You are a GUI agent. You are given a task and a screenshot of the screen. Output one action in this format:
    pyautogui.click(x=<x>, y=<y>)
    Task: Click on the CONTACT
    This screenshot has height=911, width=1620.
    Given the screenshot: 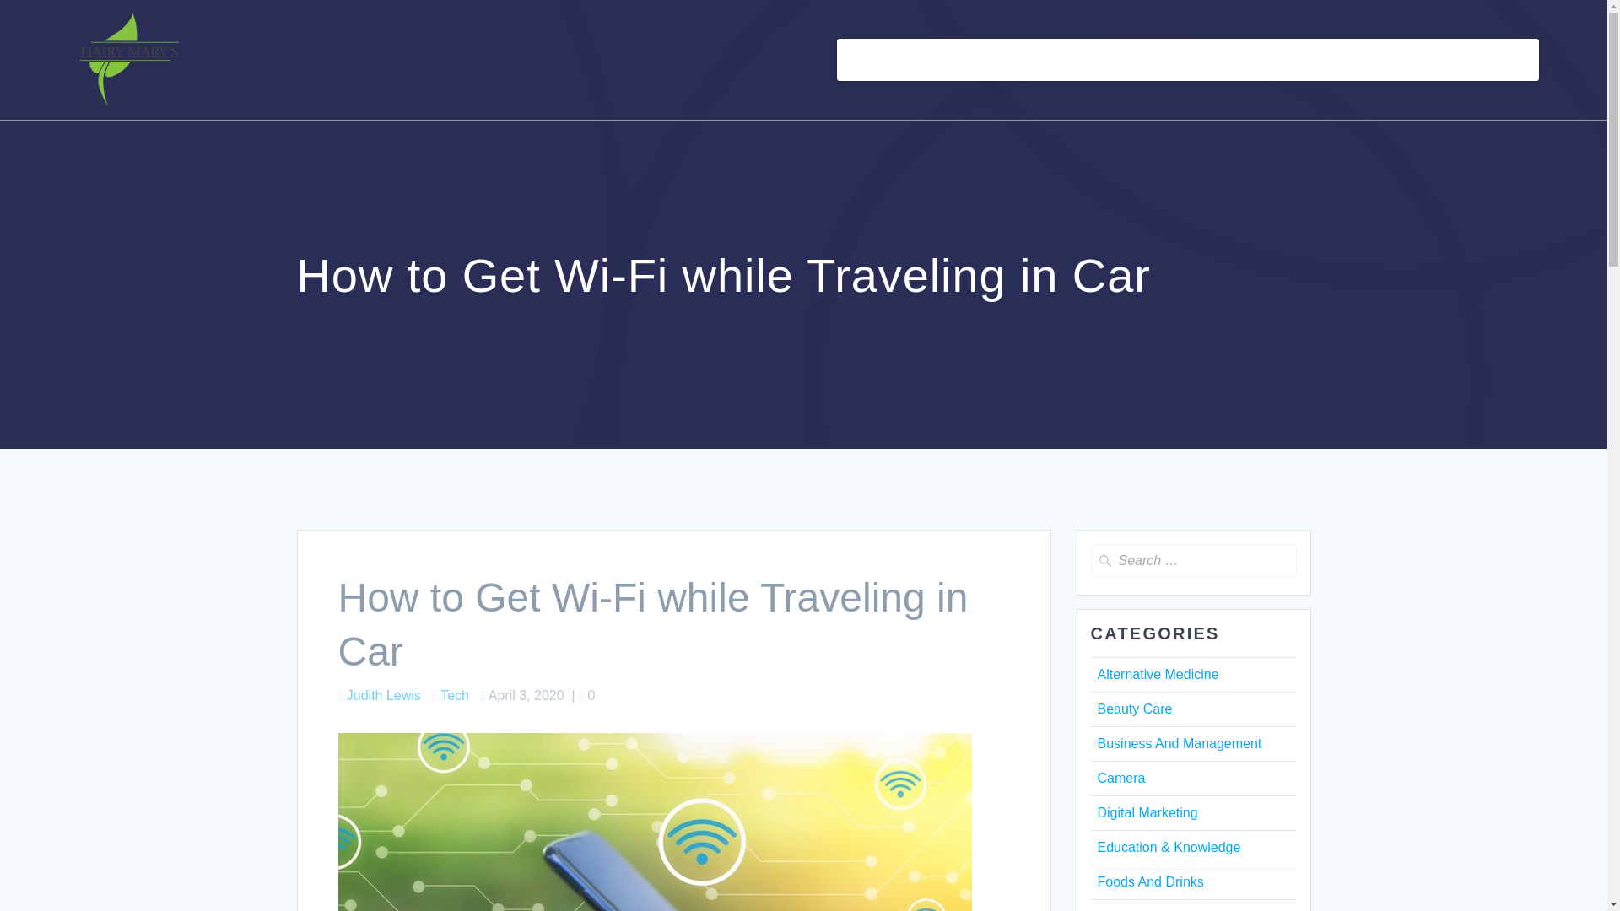 What is the action you would take?
    pyautogui.click(x=1362, y=60)
    